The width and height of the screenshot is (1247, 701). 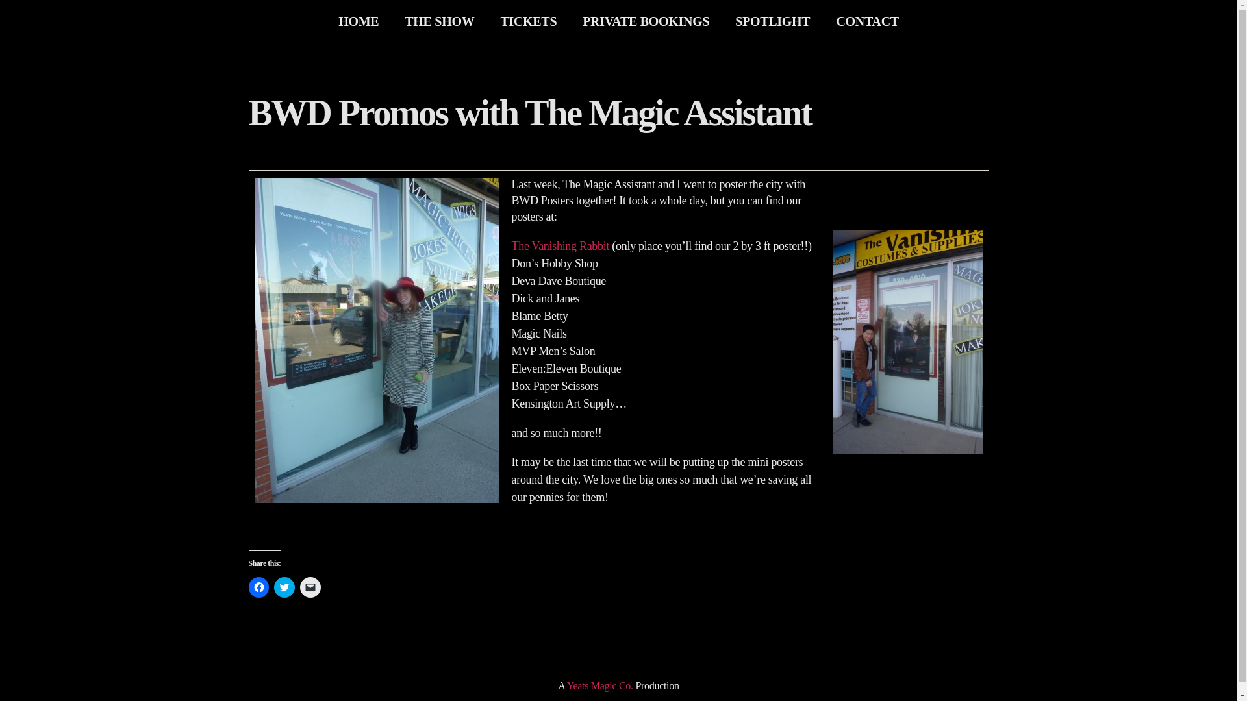 What do you see at coordinates (867, 21) in the screenshot?
I see `CONTACT` at bounding box center [867, 21].